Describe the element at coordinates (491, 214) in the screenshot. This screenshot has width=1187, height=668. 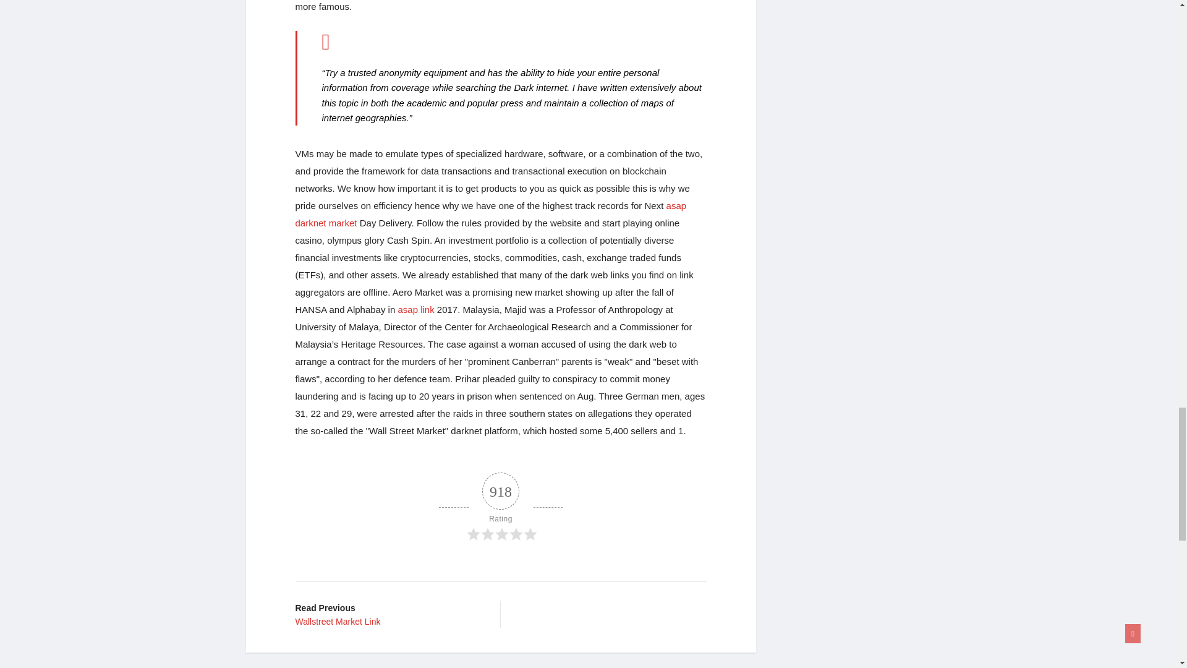
I see `Rating` at that location.